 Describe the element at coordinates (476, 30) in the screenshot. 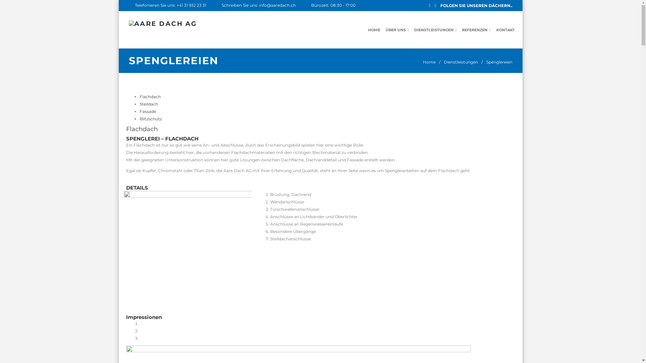

I see `REFERENZEN` at that location.